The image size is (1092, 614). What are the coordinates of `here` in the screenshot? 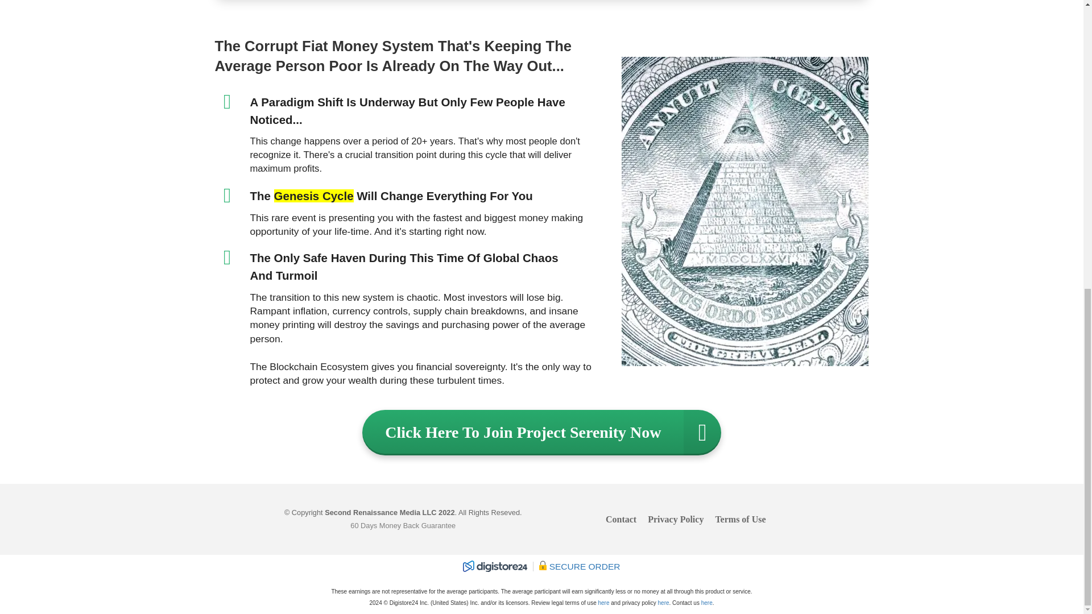 It's located at (706, 603).